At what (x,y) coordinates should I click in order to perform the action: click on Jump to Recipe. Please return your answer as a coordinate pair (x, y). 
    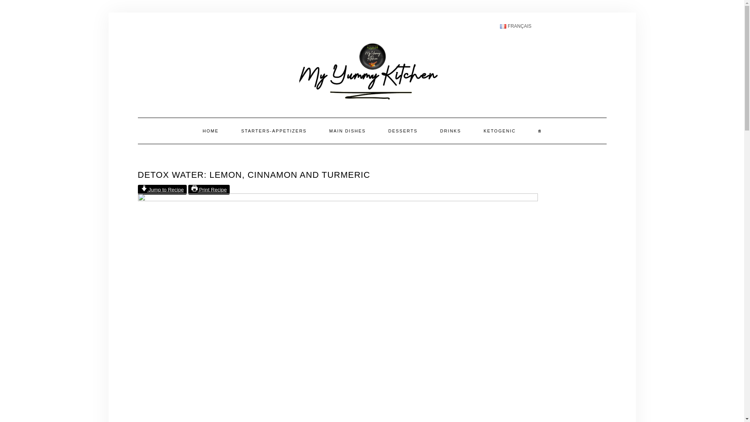
    Looking at the image, I should click on (162, 190).